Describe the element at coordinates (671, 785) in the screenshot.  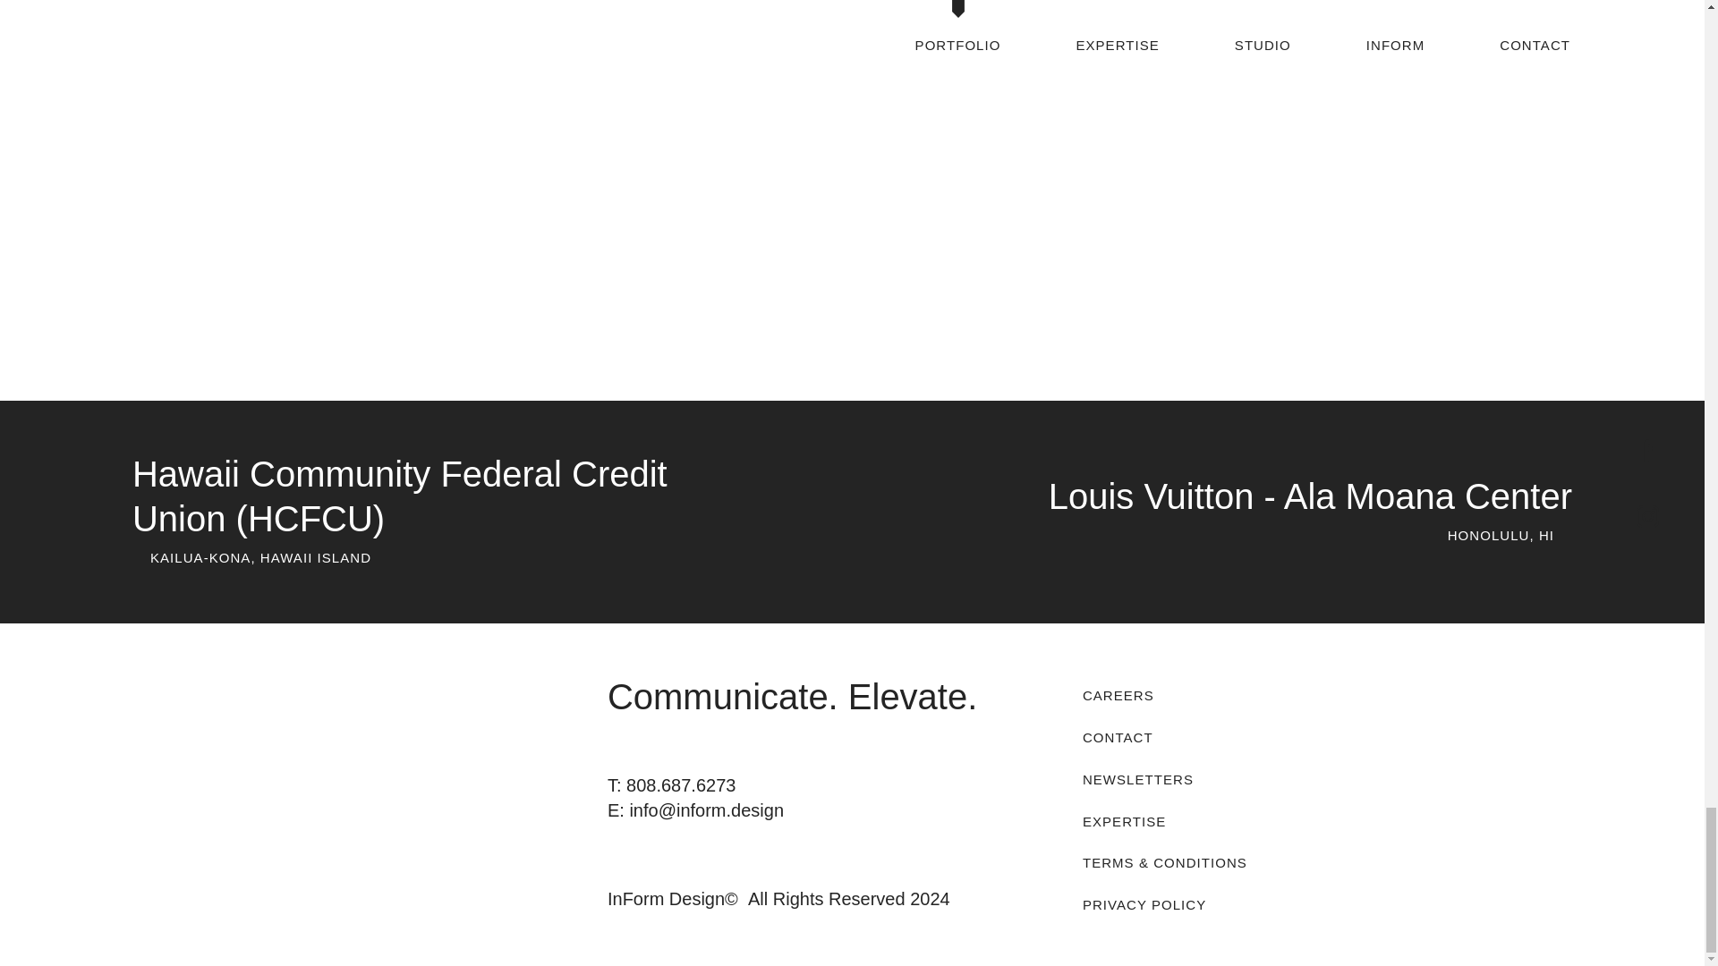
I see `T: 808.687.6273` at that location.